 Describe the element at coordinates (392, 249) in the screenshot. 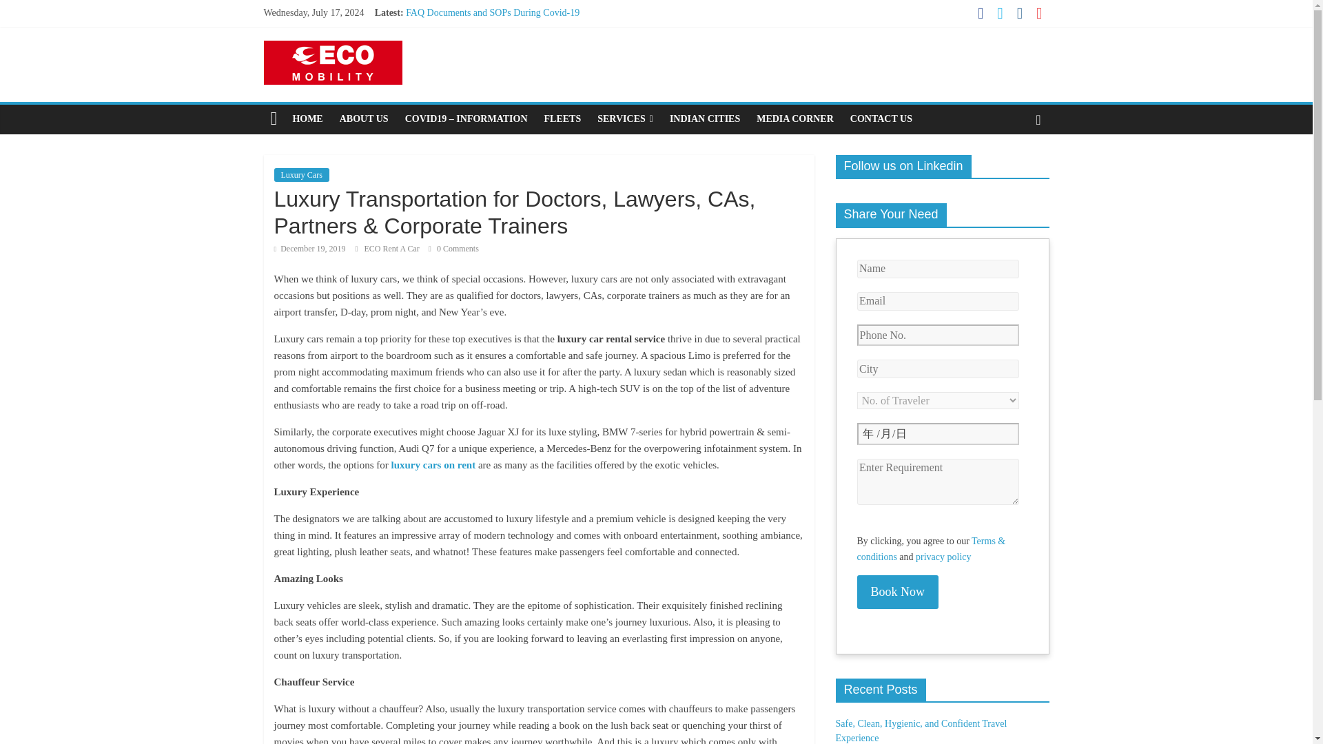

I see `ECO Rent A Car` at that location.